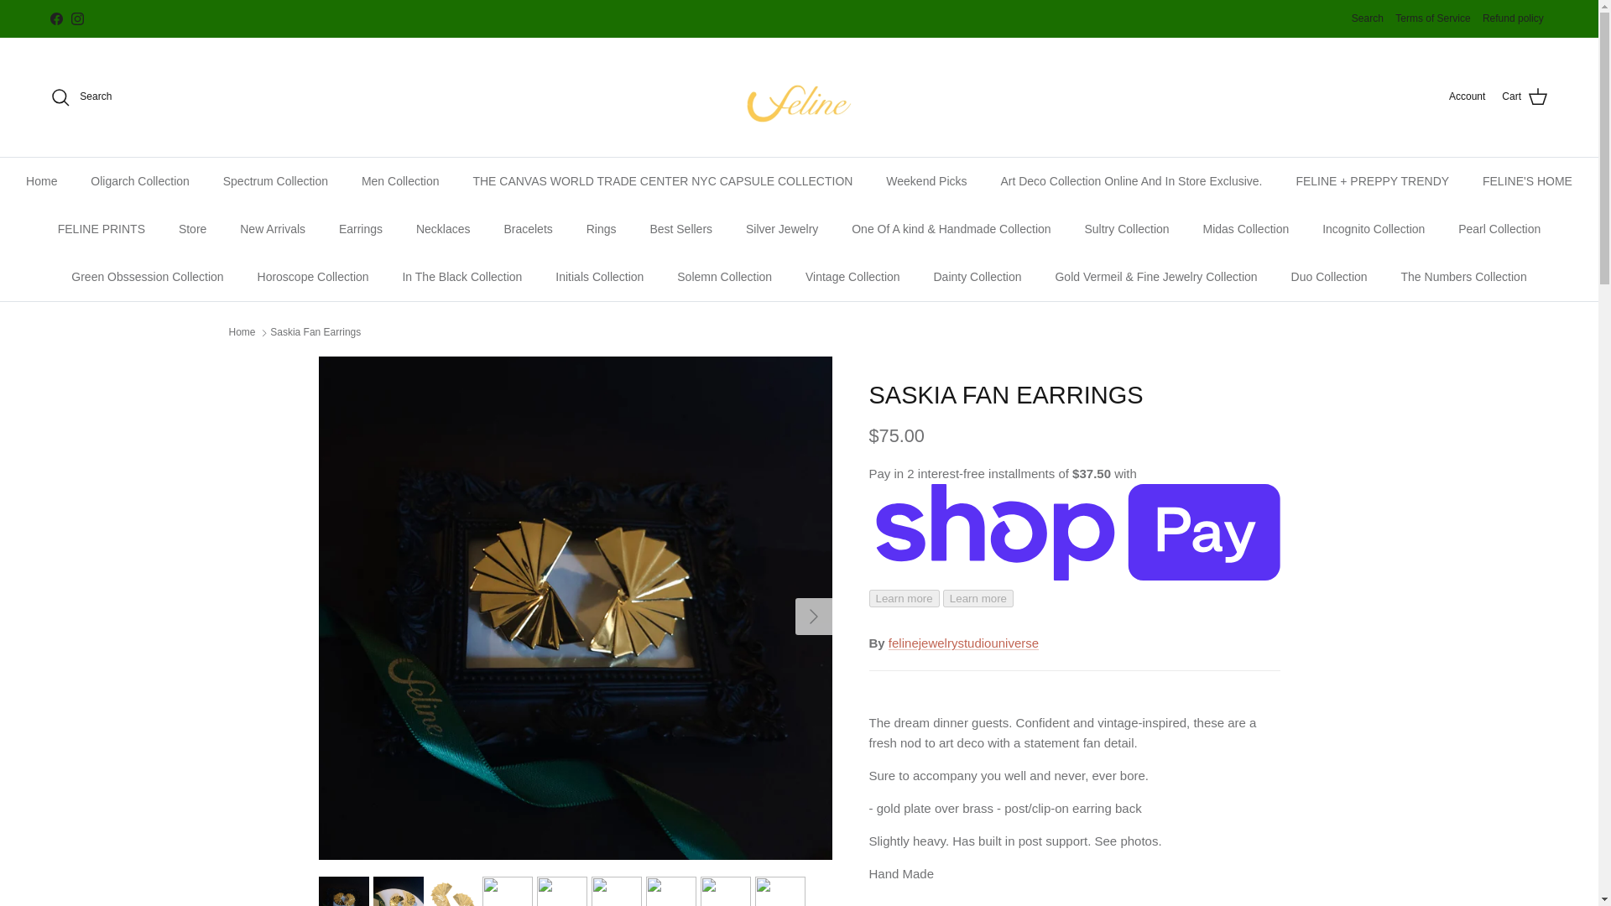  What do you see at coordinates (81, 97) in the screenshot?
I see `Search` at bounding box center [81, 97].